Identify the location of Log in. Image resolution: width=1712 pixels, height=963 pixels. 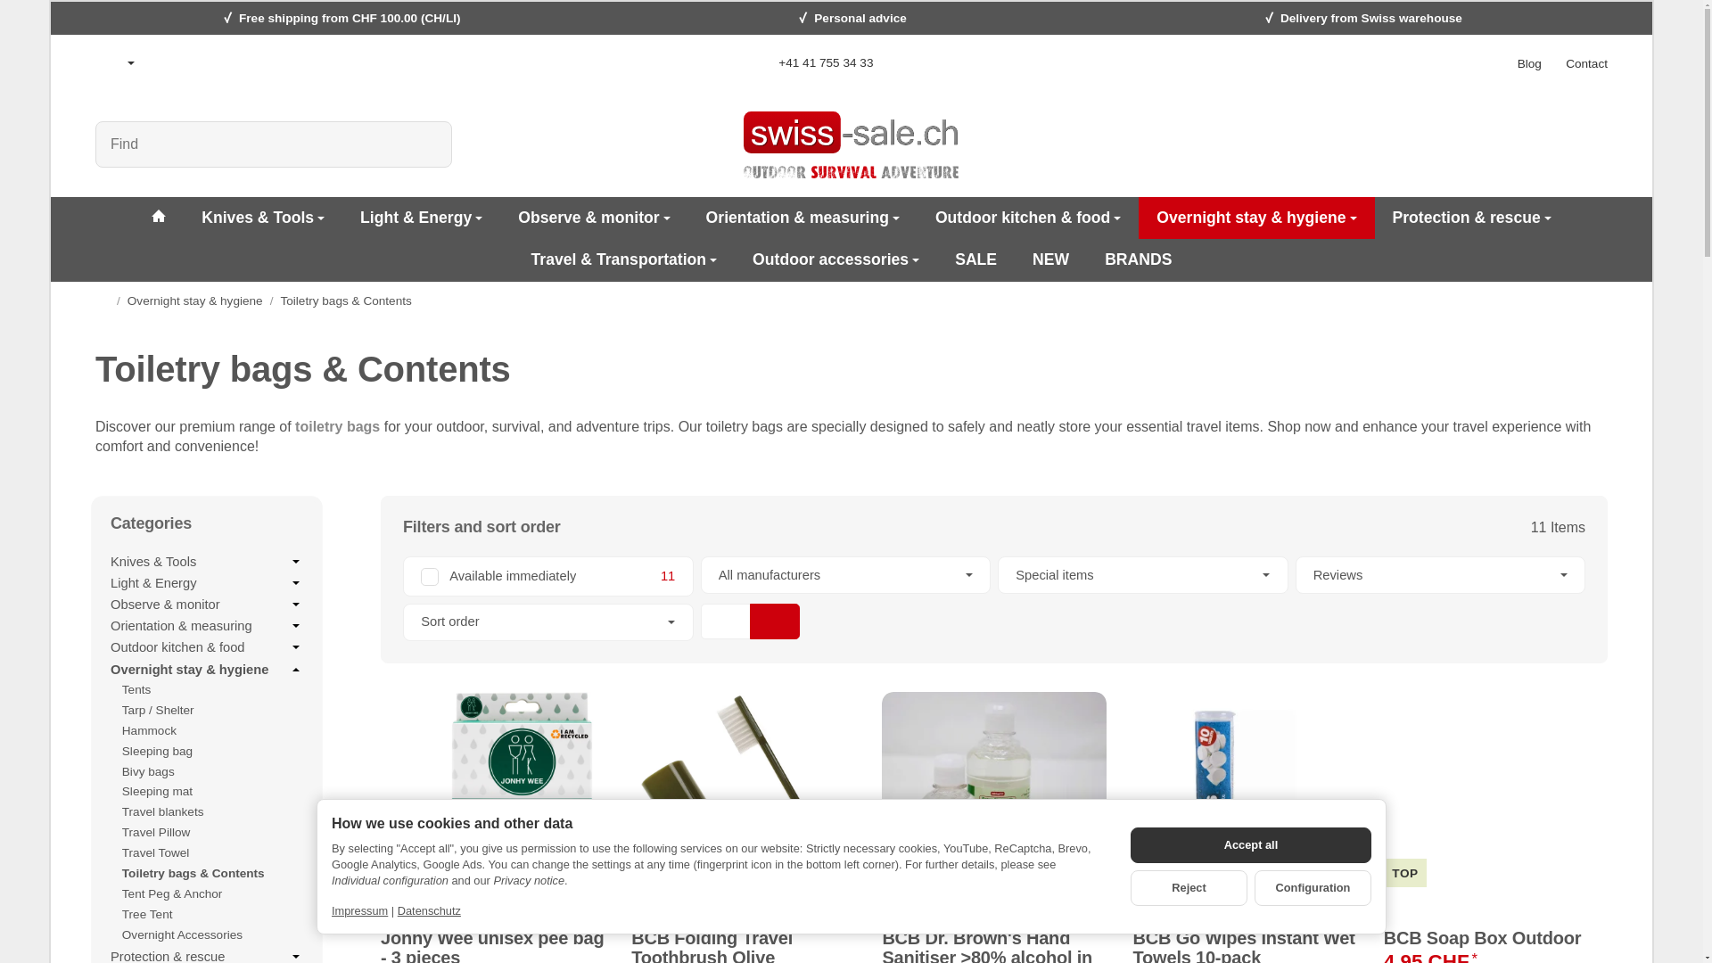
(1543, 144).